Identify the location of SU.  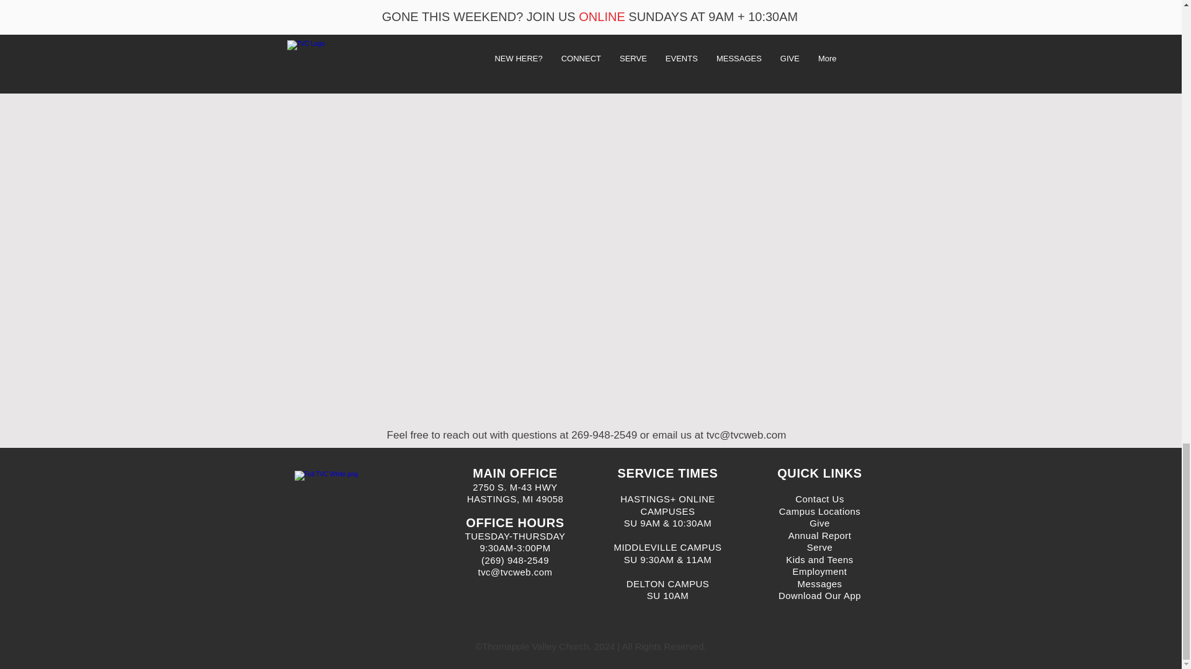
(632, 559).